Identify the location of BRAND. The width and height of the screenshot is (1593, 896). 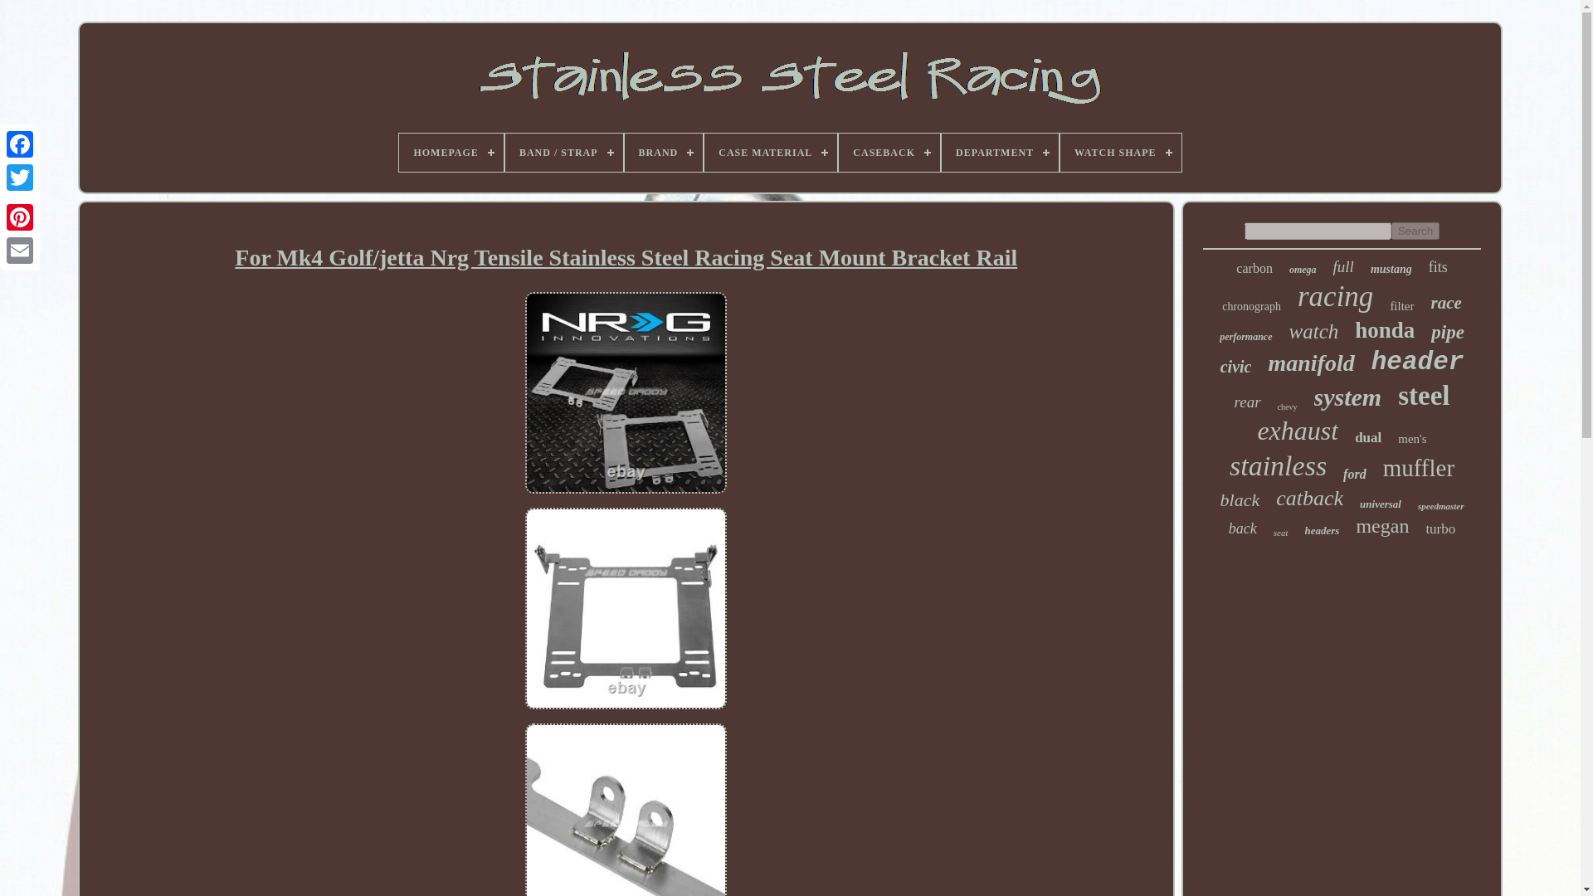
(664, 153).